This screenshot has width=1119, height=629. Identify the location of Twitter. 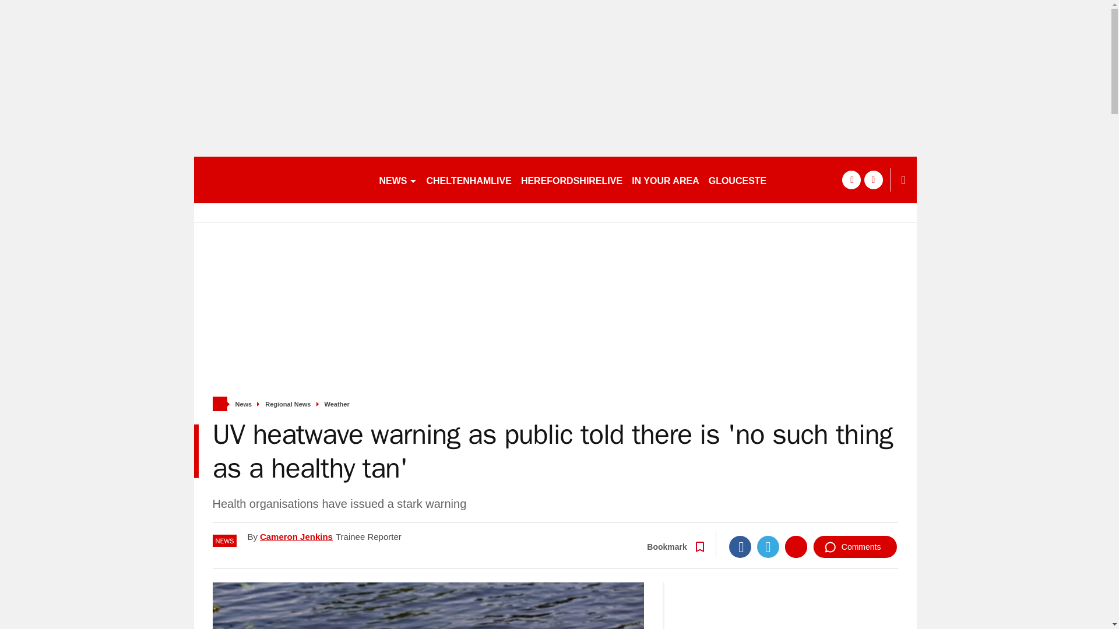
(768, 546).